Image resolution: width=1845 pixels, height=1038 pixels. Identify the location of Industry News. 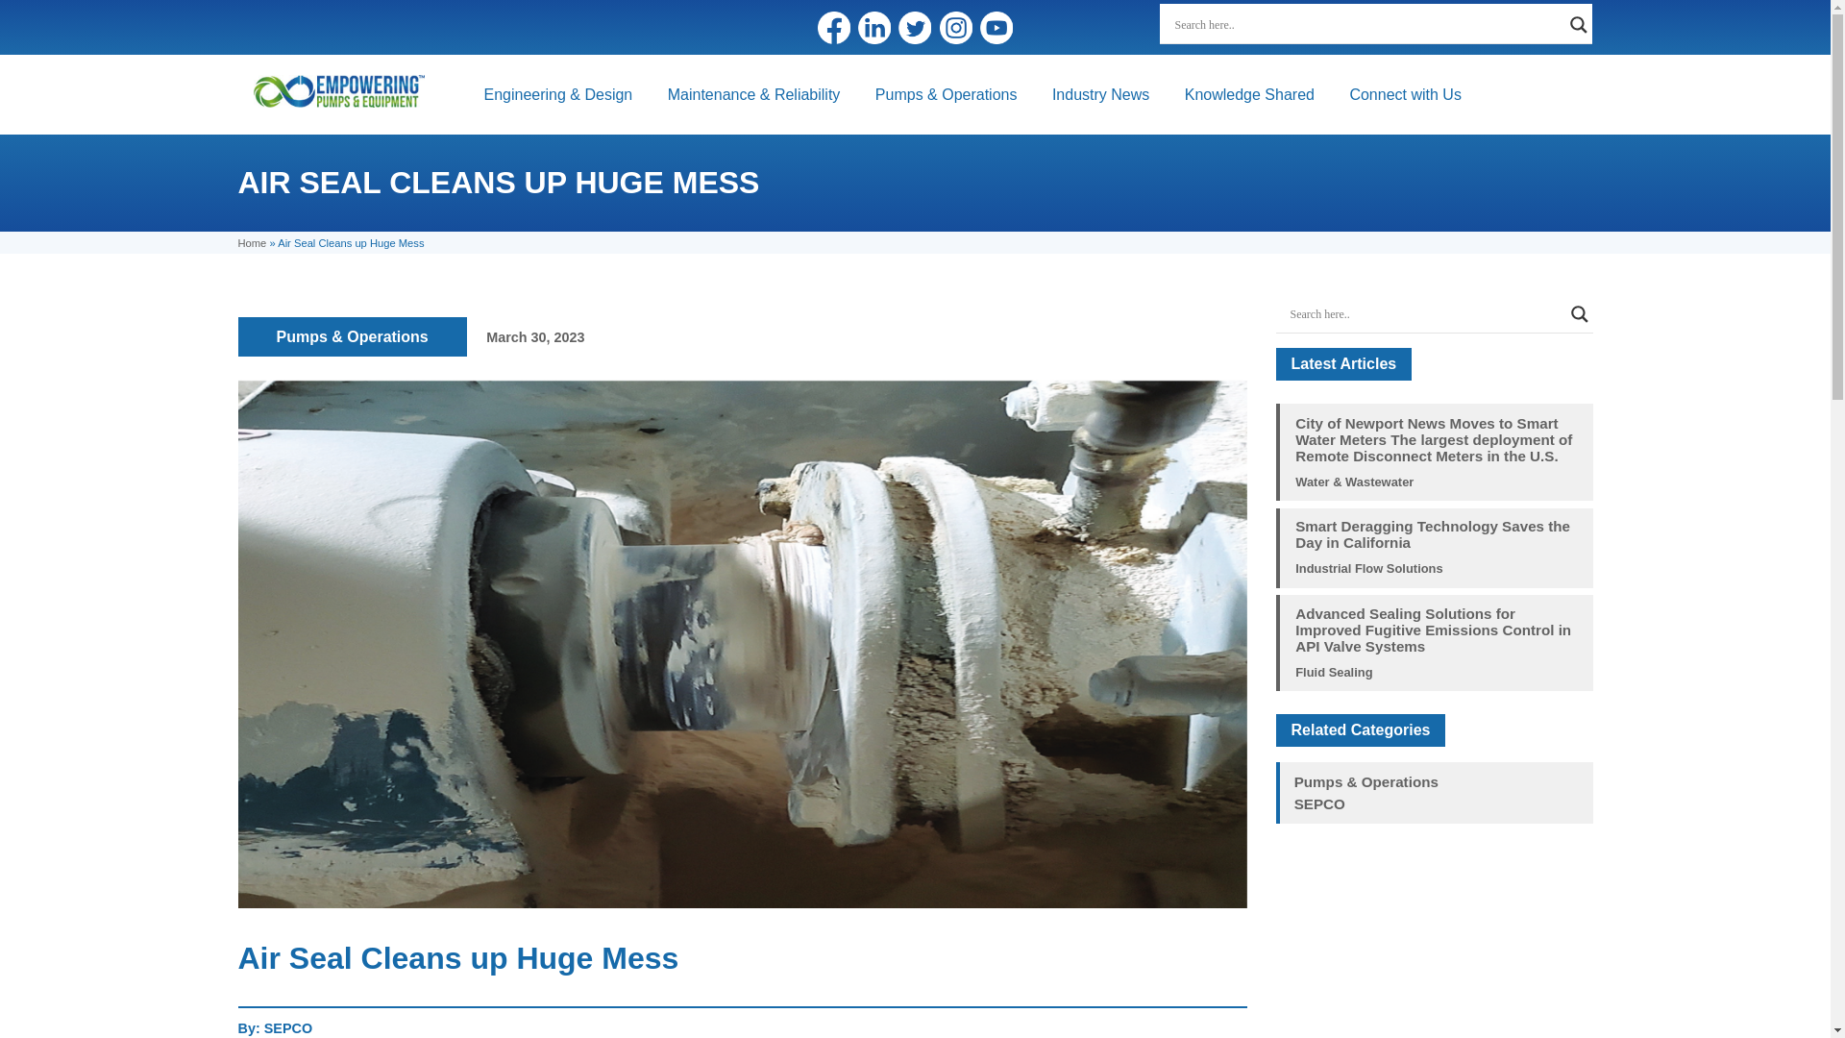
(1100, 93).